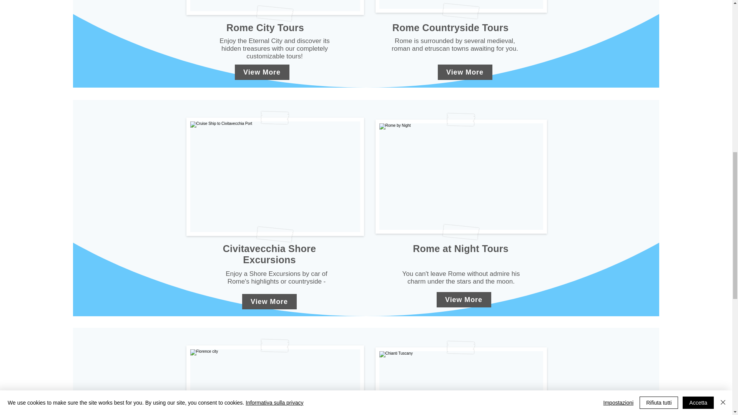 This screenshot has width=738, height=415. I want to click on View More, so click(465, 72).